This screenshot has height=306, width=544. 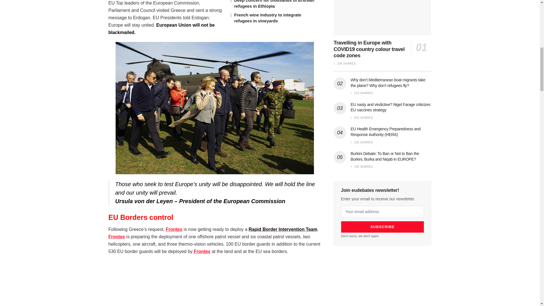 What do you see at coordinates (267, 18) in the screenshot?
I see `French wine industry to integrate refugees in vineyards` at bounding box center [267, 18].